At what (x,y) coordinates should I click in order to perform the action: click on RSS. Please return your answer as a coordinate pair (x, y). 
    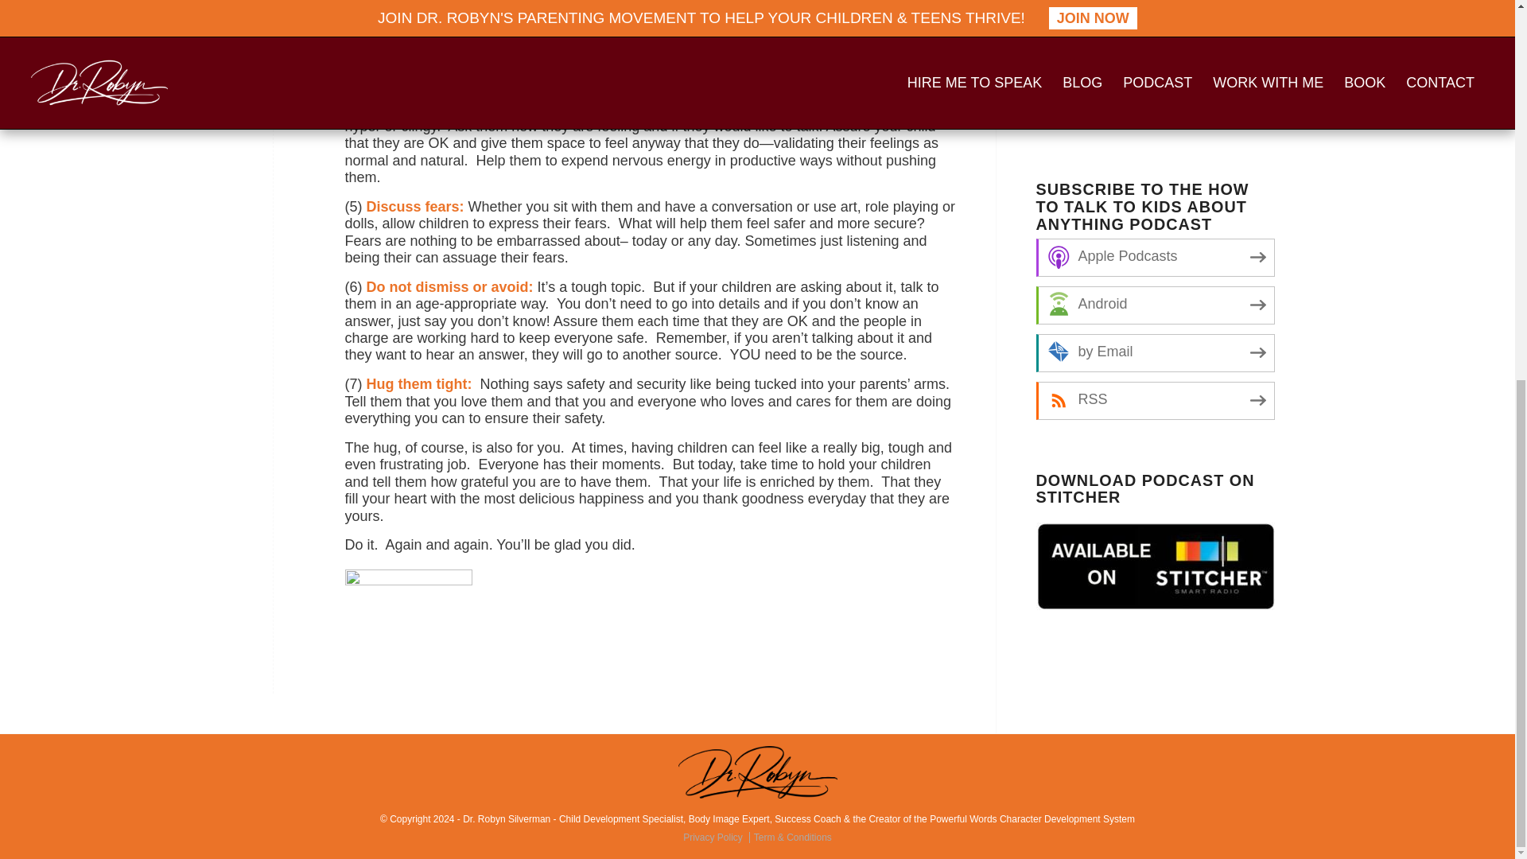
    Looking at the image, I should click on (1154, 401).